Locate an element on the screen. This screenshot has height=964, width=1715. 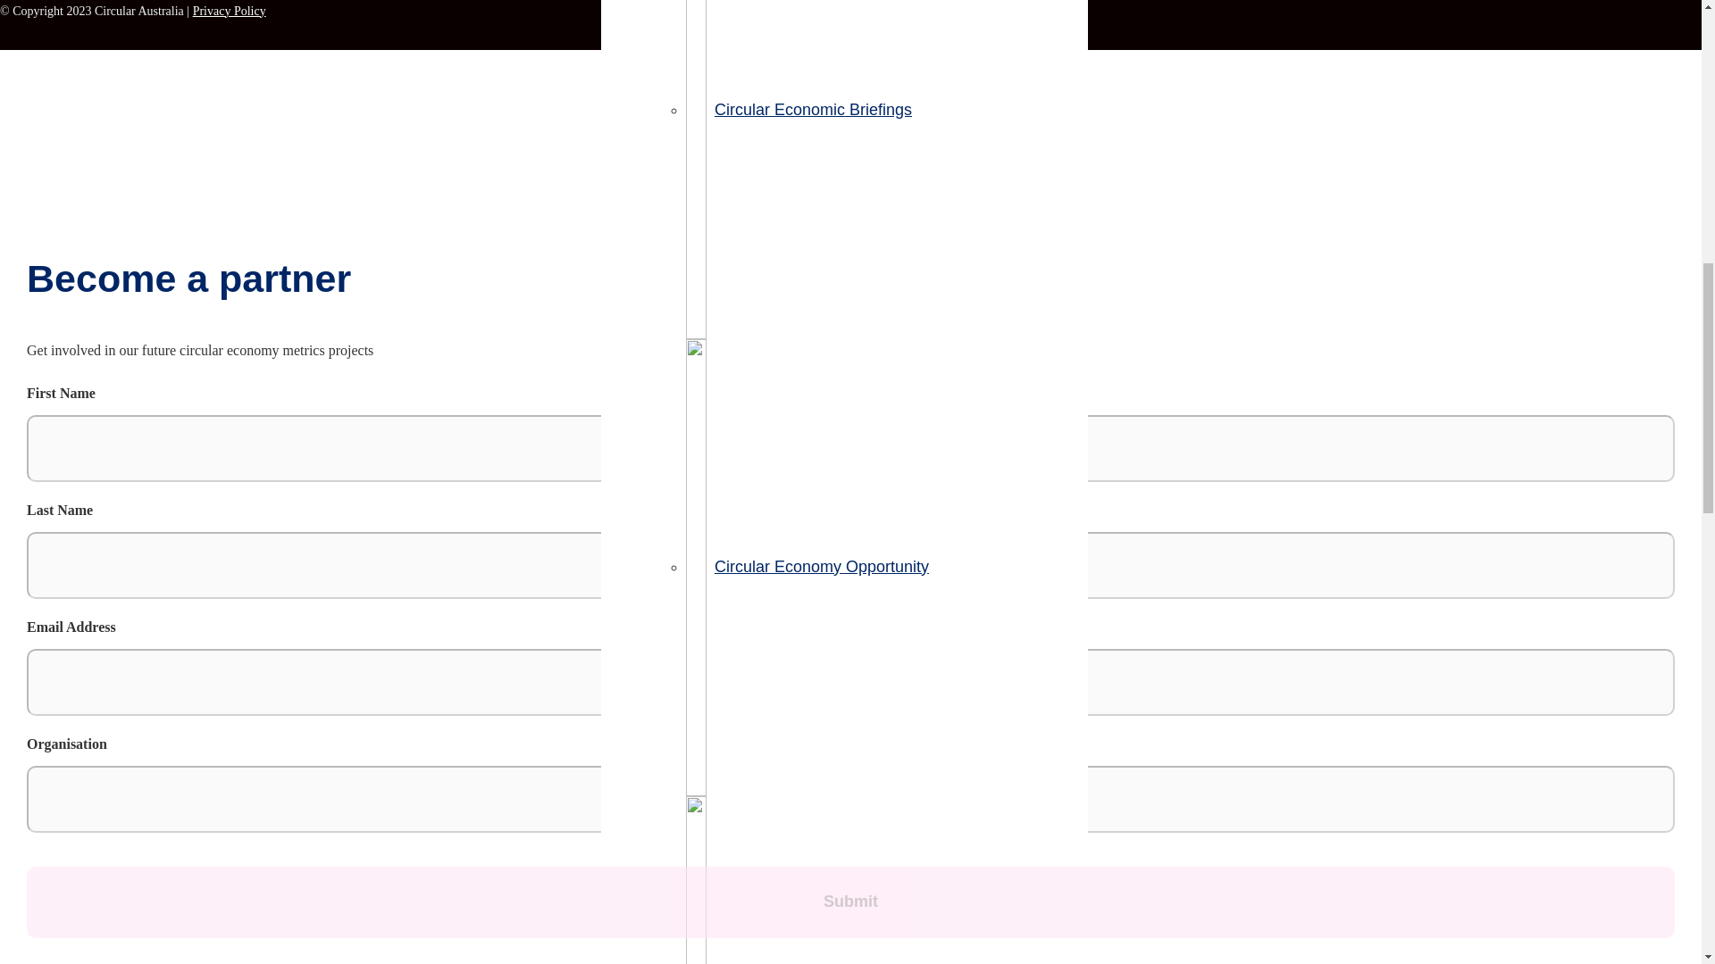
Circular Economic Briefings is located at coordinates (799, 109).